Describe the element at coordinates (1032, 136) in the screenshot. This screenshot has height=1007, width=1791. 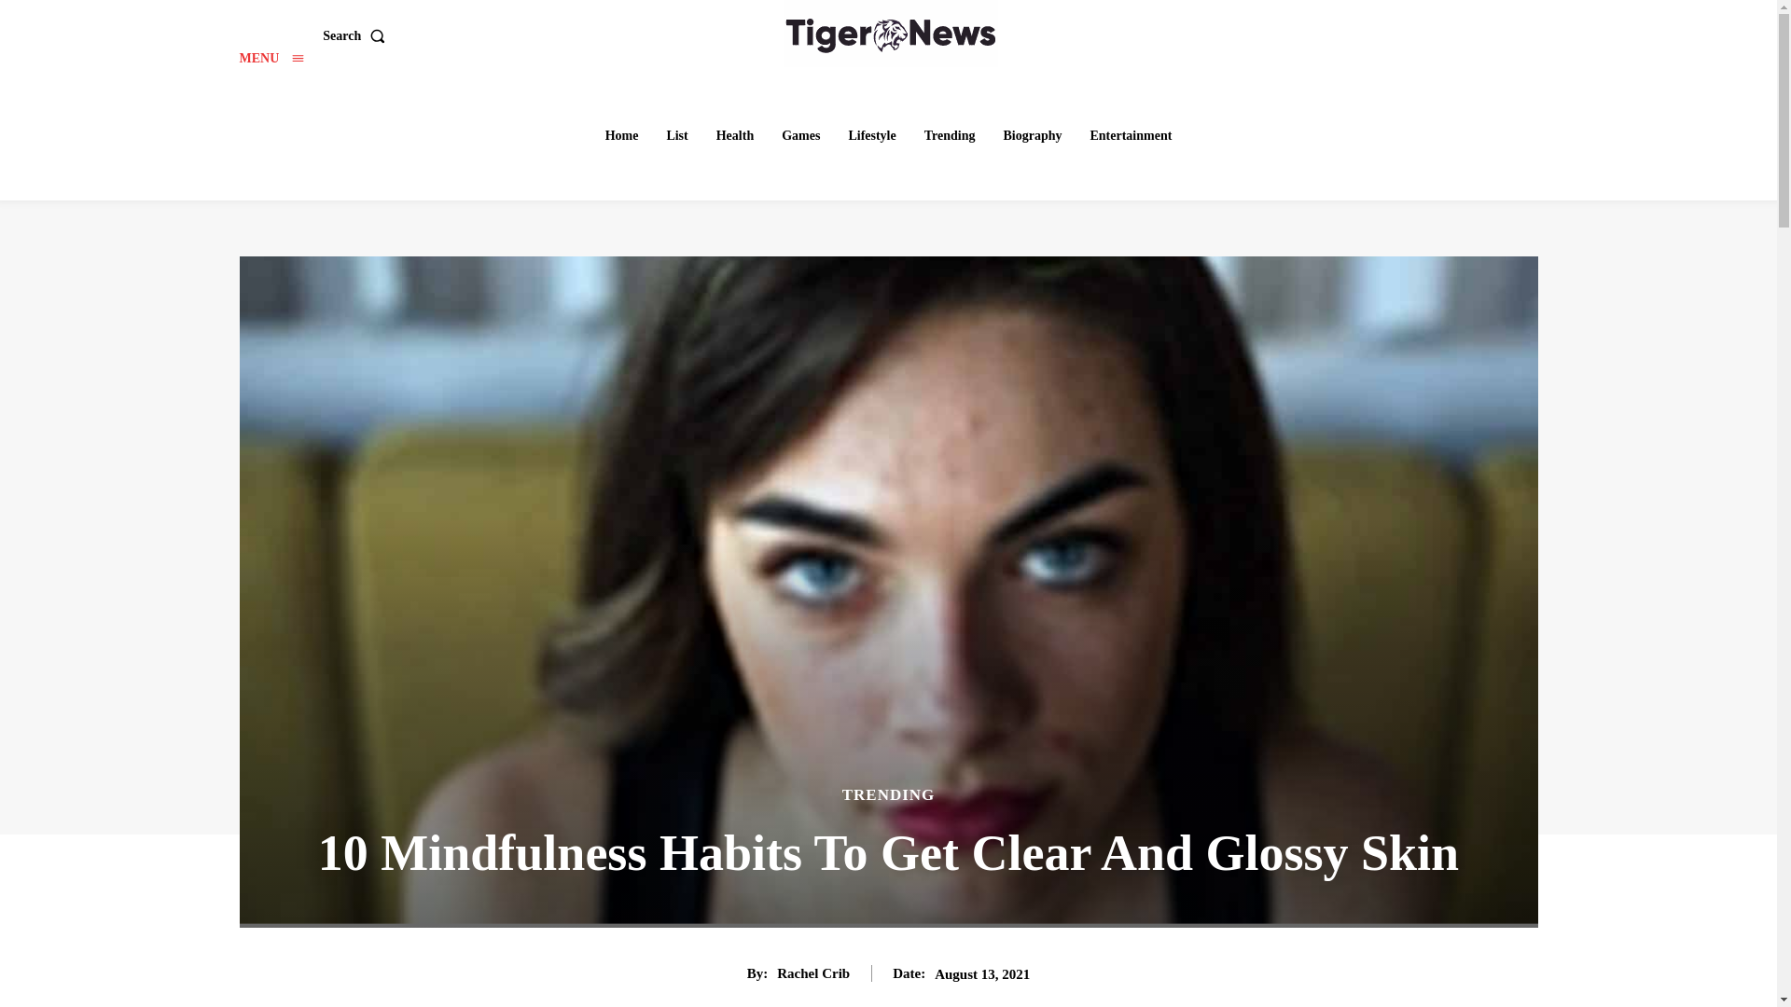
I see `Biography` at that location.